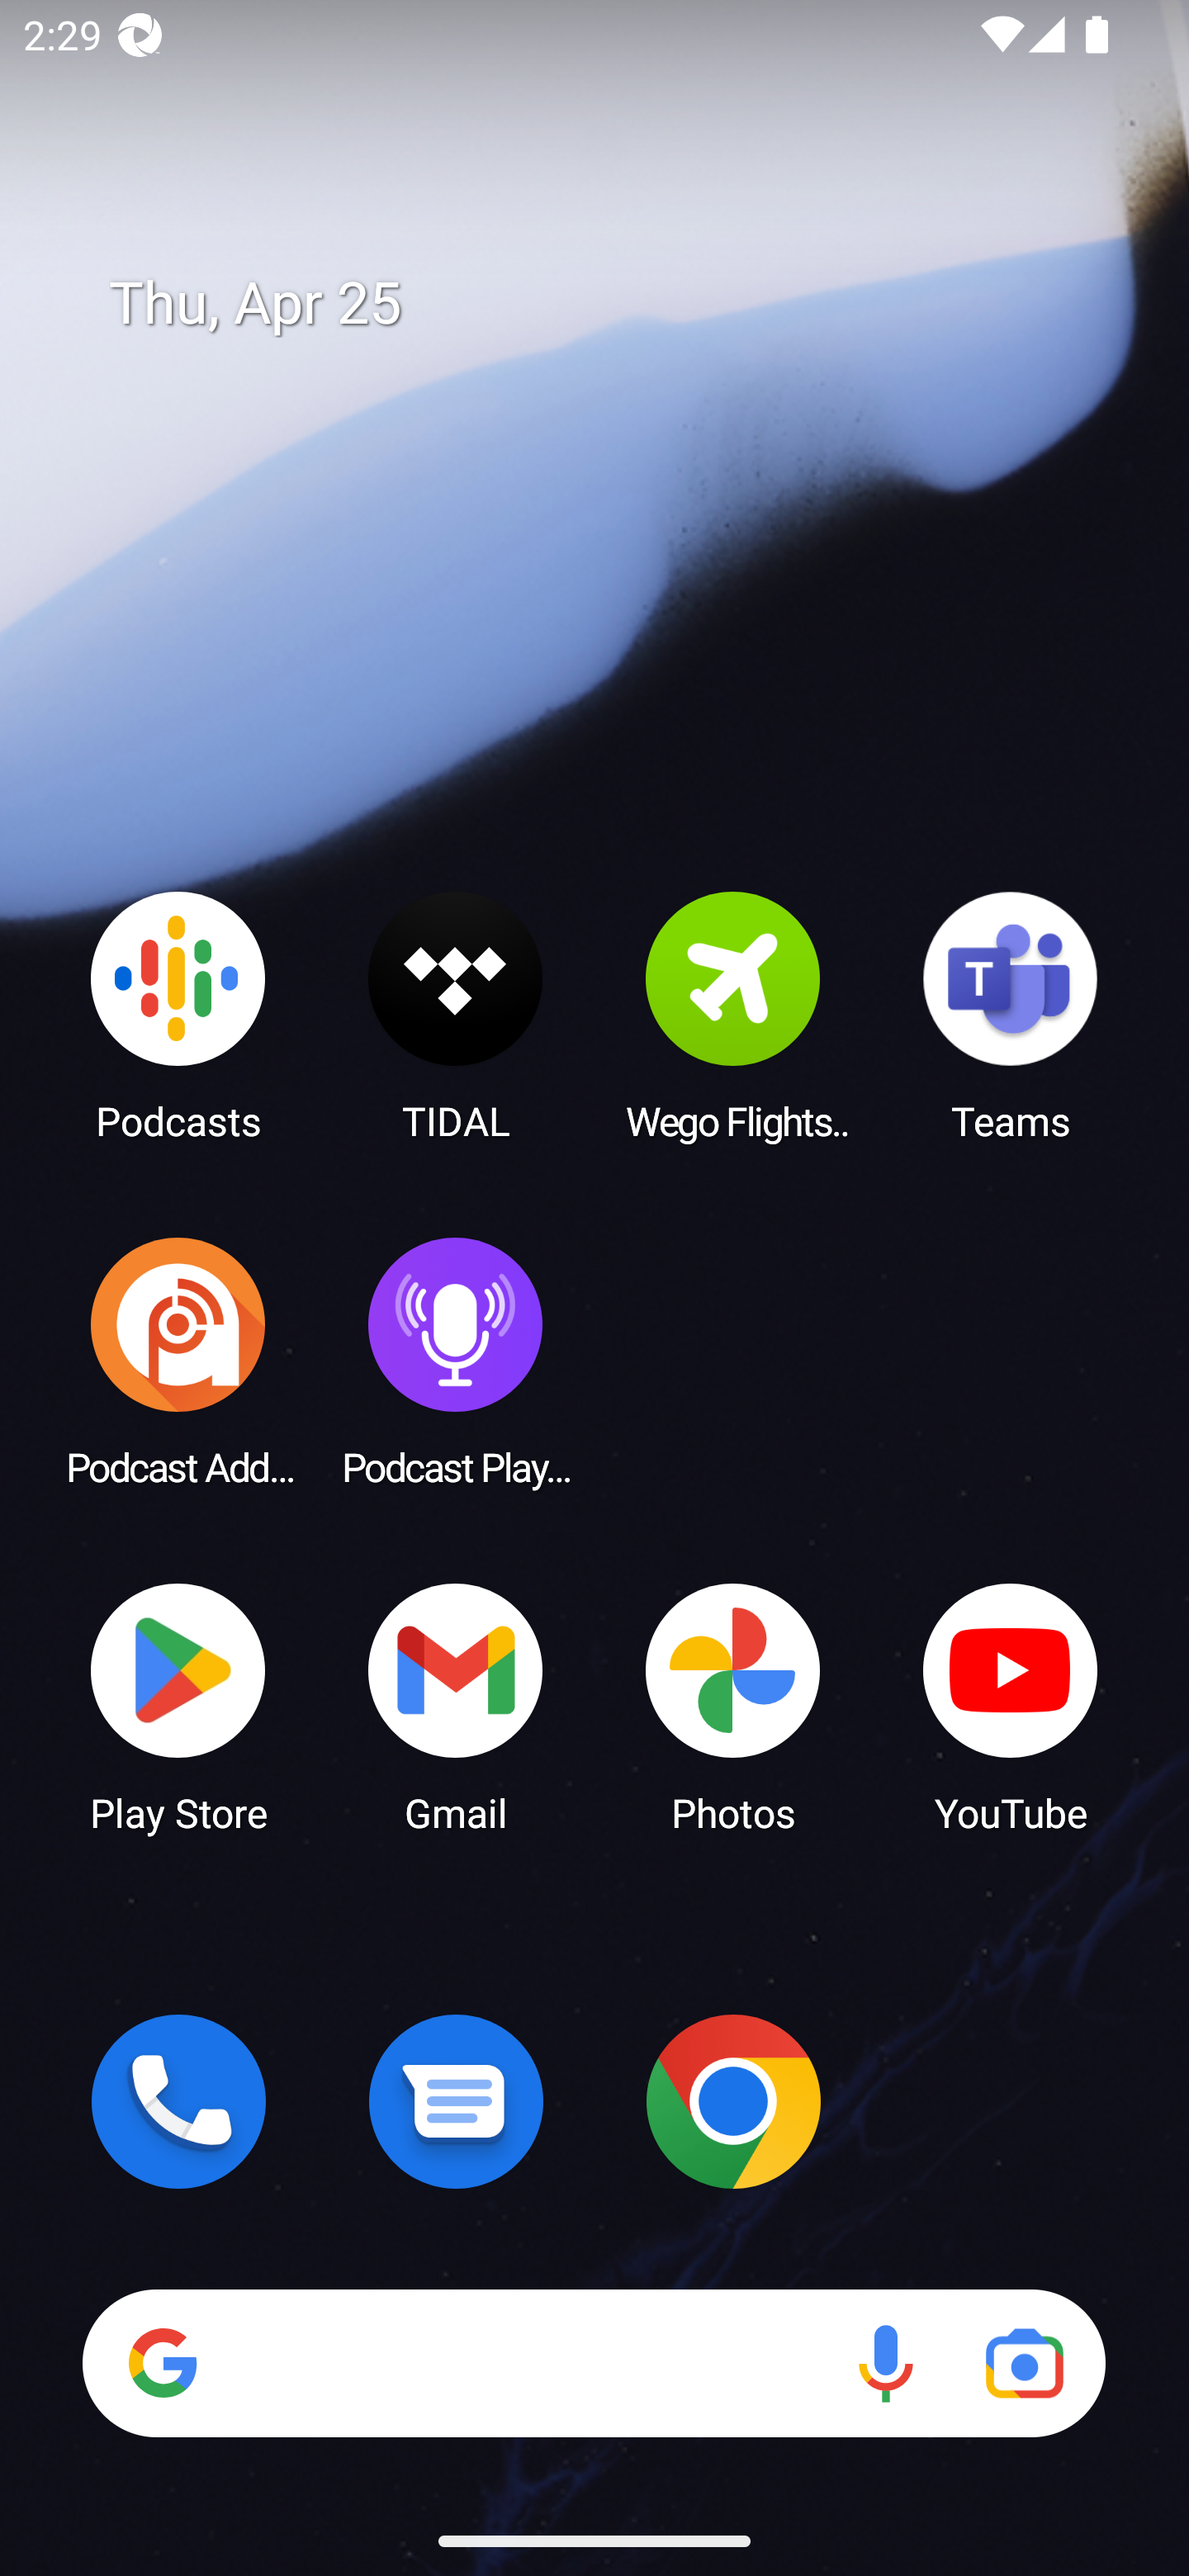 This screenshot has height=2576, width=1189. I want to click on Teams, so click(1011, 1015).